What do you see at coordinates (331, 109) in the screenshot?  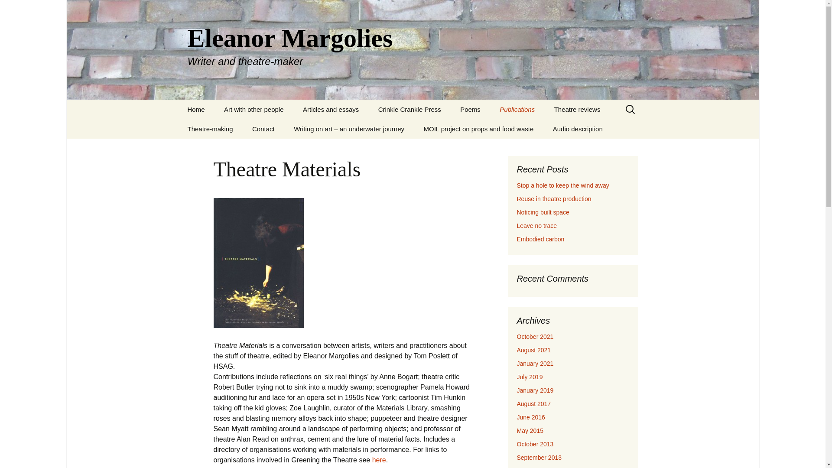 I see `Culture and Climate Change: Recordings` at bounding box center [331, 109].